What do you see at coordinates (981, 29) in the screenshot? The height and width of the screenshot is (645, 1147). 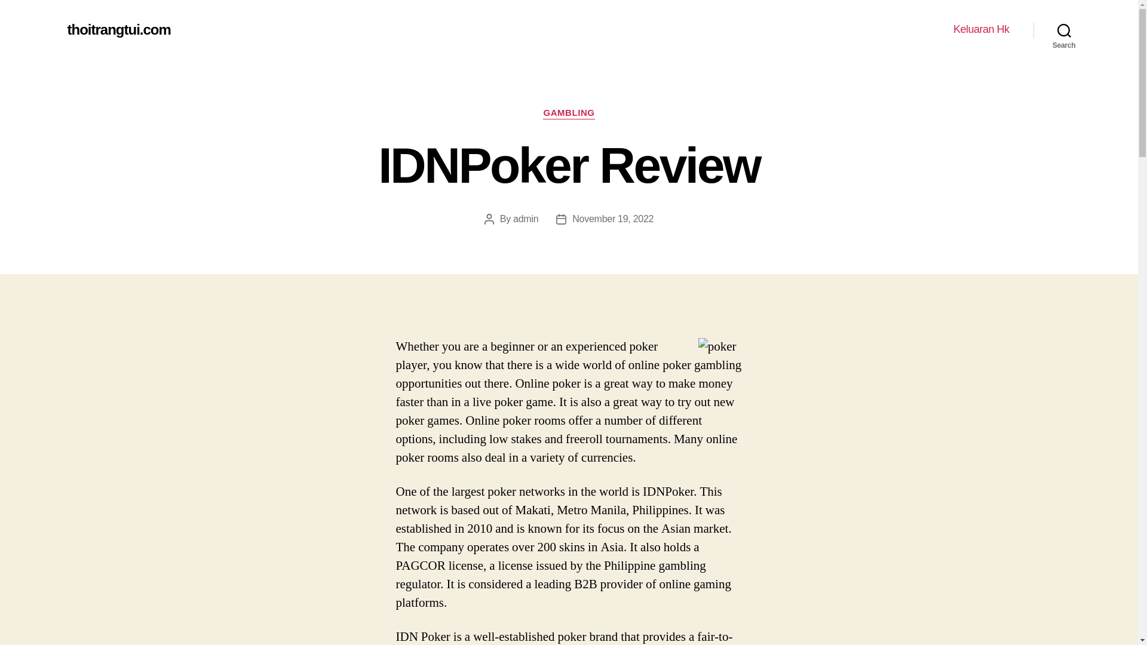 I see `Keluaran Hk` at bounding box center [981, 29].